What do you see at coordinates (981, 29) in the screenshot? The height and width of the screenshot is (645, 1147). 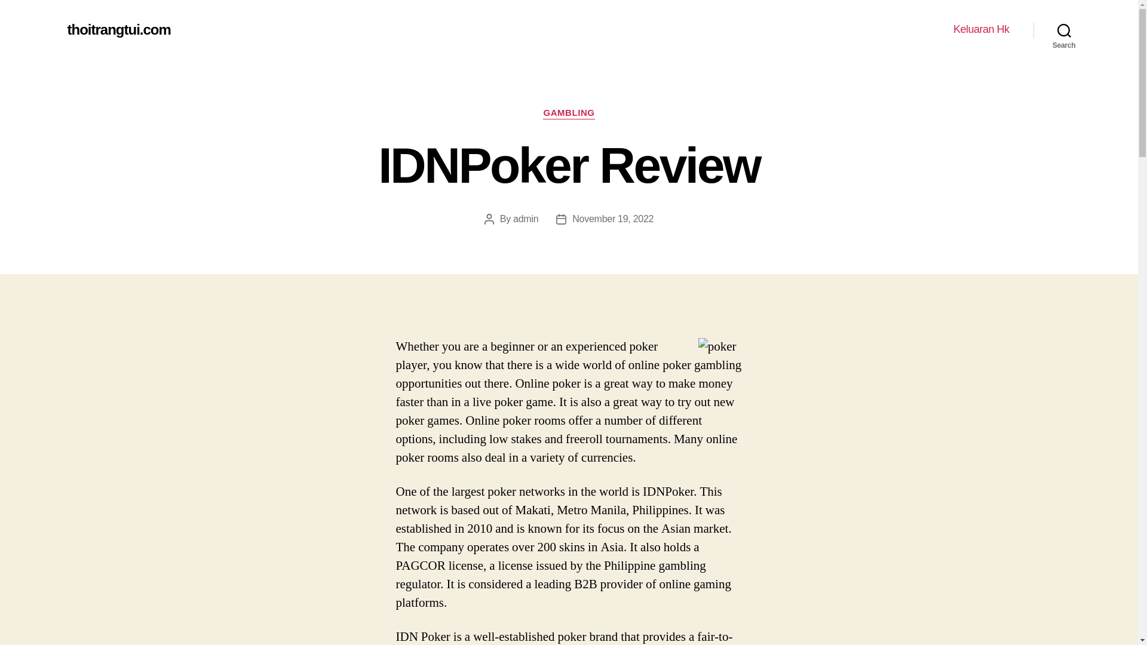 I see `Keluaran Hk` at bounding box center [981, 29].